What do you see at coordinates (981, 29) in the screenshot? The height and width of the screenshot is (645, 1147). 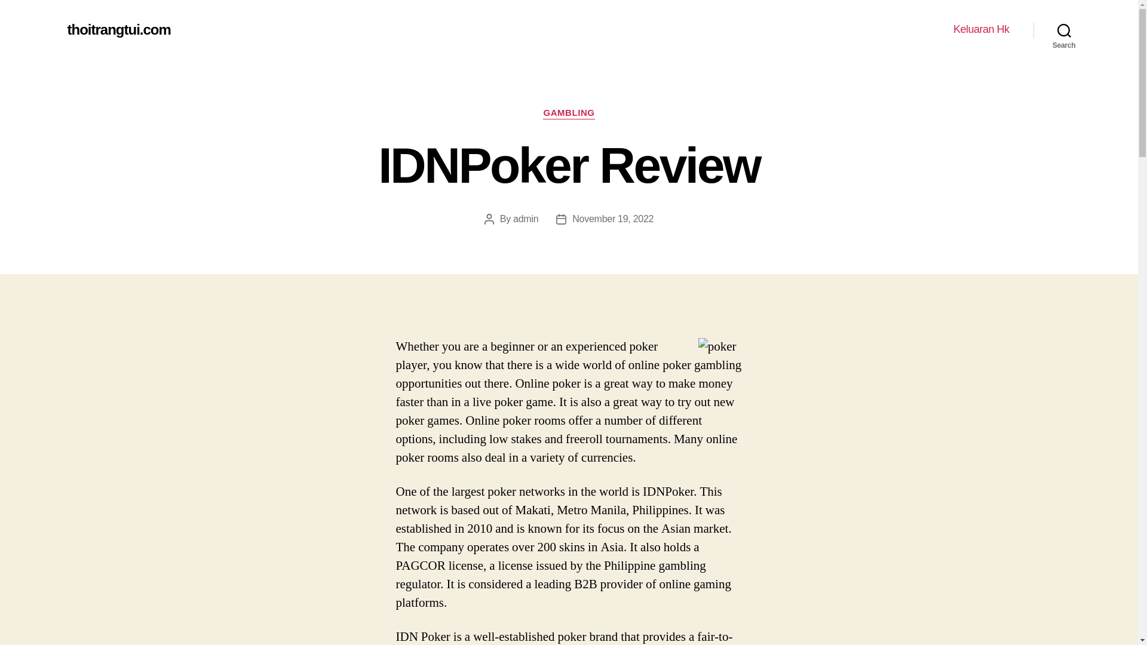 I see `Keluaran Hk` at bounding box center [981, 29].